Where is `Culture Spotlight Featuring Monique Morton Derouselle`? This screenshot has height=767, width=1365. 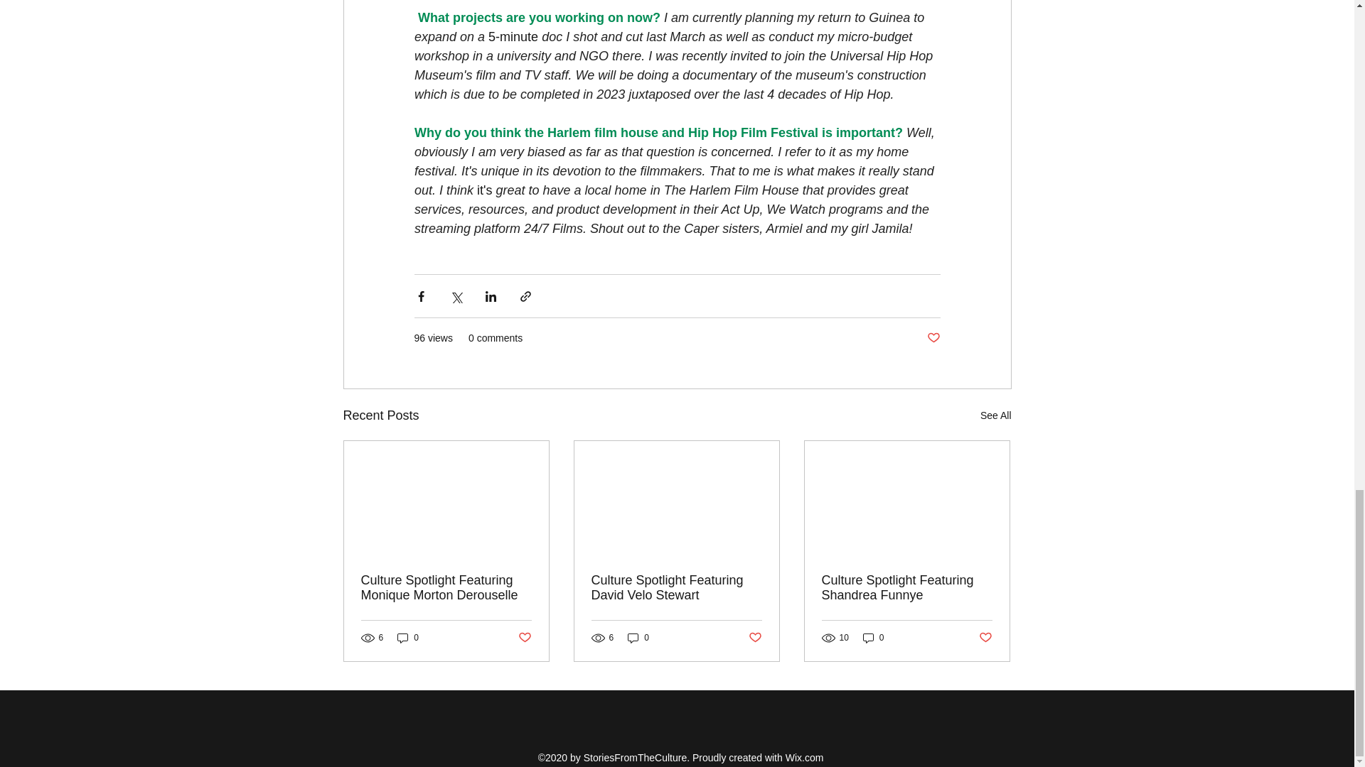
Culture Spotlight Featuring Monique Morton Derouselle is located at coordinates (446, 587).